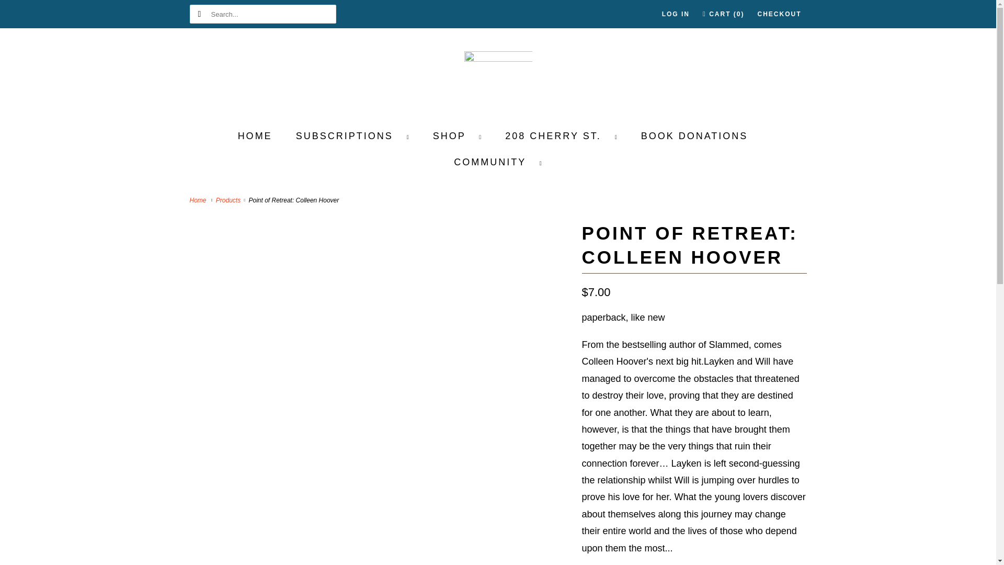 The image size is (1004, 565). I want to click on HOME, so click(255, 136).